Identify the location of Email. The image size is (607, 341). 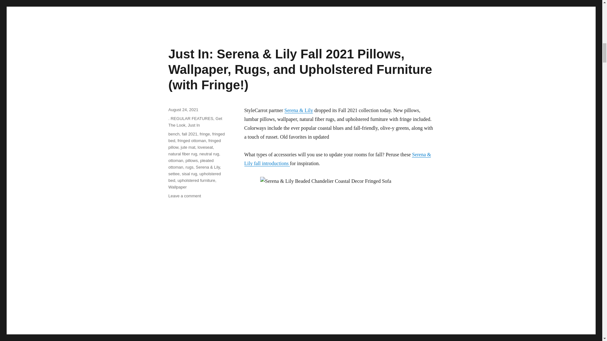
(413, 2).